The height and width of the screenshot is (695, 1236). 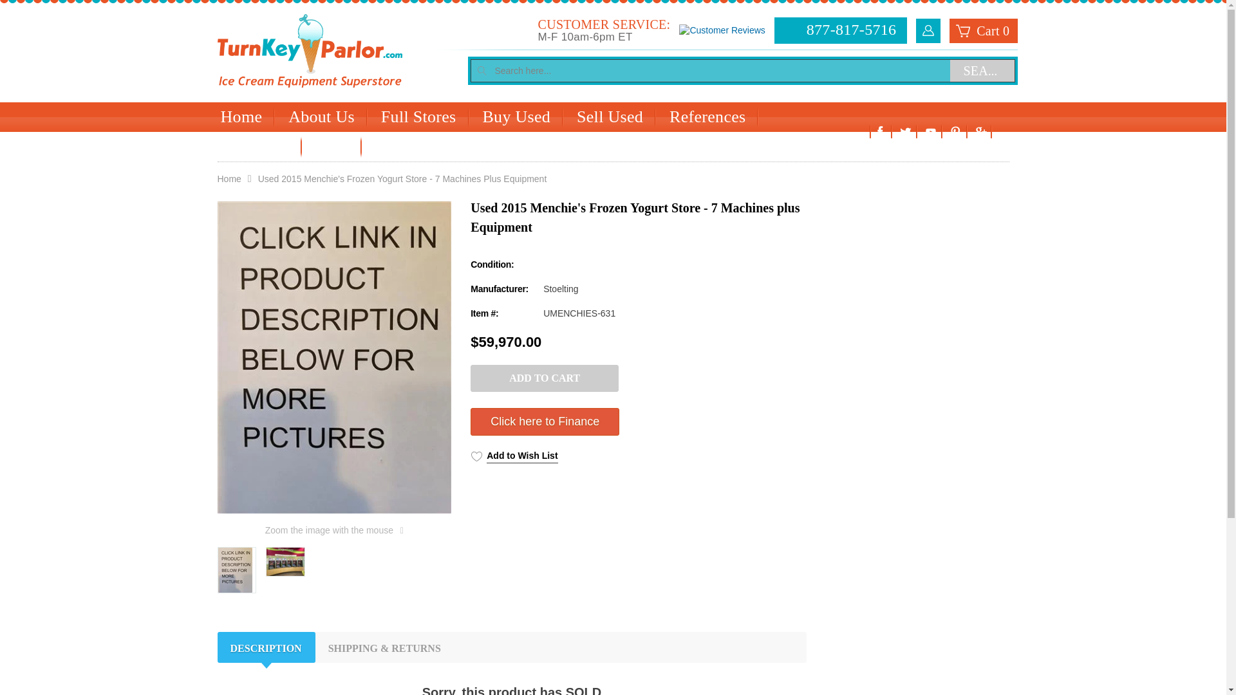 I want to click on Buy Used, so click(x=516, y=117).